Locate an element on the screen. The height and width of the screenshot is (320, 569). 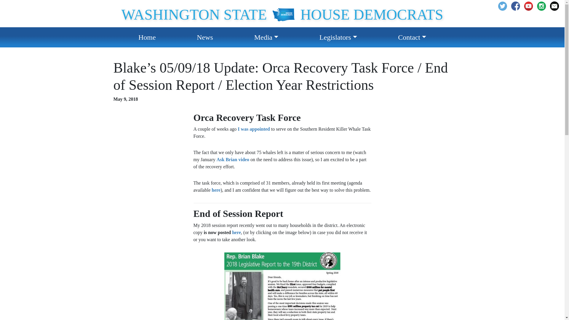
Media is located at coordinates (266, 37).